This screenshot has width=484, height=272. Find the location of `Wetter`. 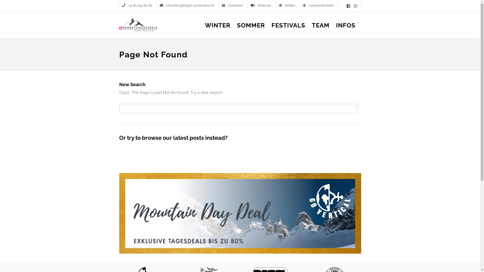

Wetter is located at coordinates (288, 6).